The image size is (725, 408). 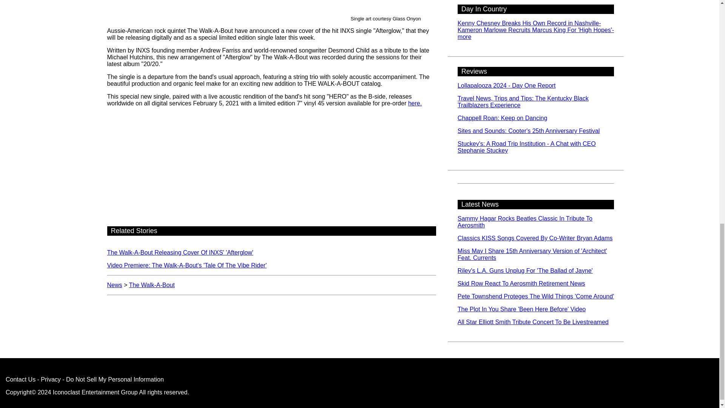 I want to click on Riley's L.A. Guns Unplug For 'The Ballad of Jayne', so click(x=525, y=270).